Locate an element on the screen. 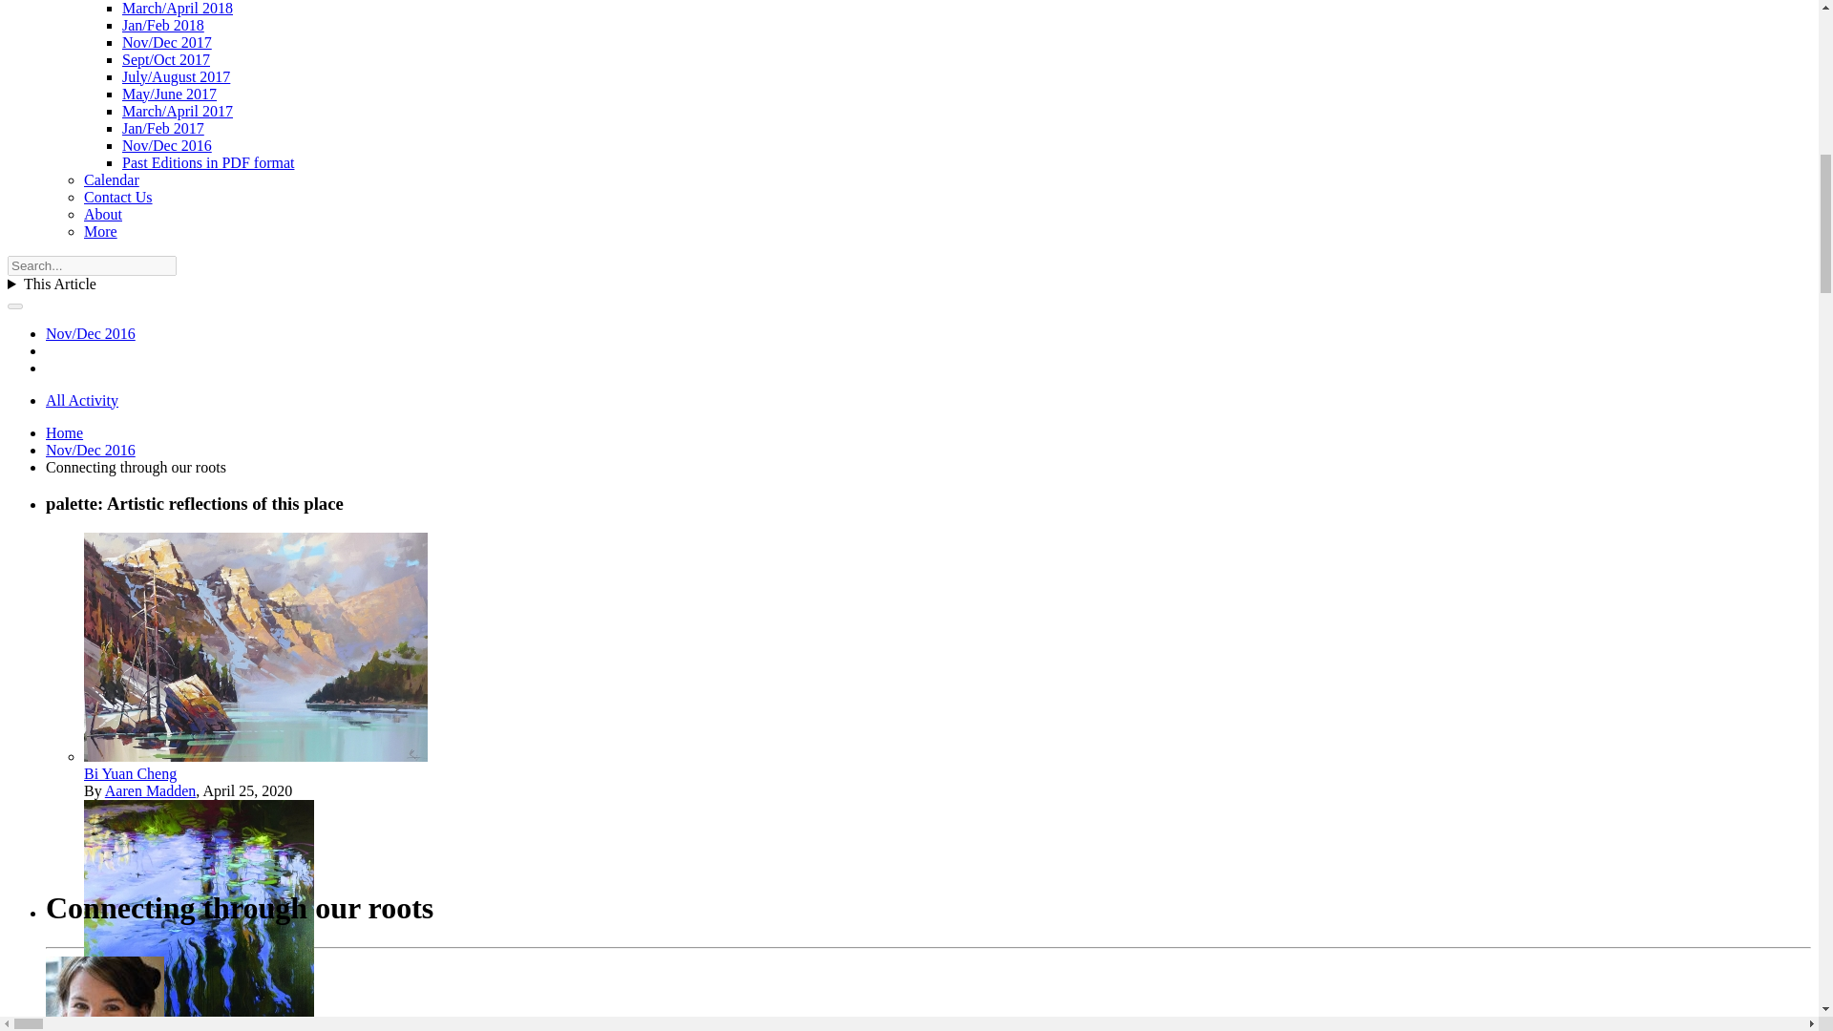 This screenshot has width=1833, height=1031. Calendar is located at coordinates (111, 179).